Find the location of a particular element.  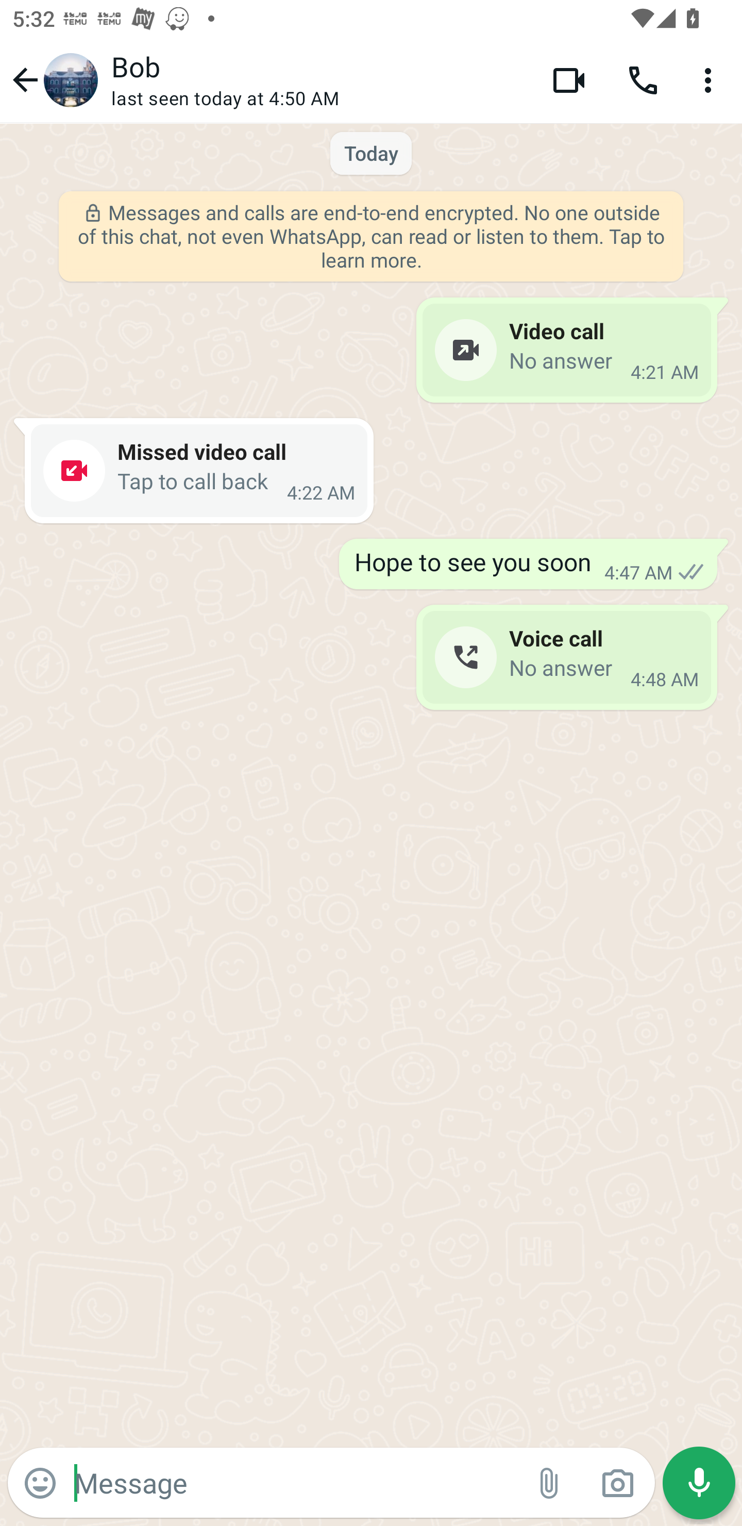

Voice call is located at coordinates (643, 79).